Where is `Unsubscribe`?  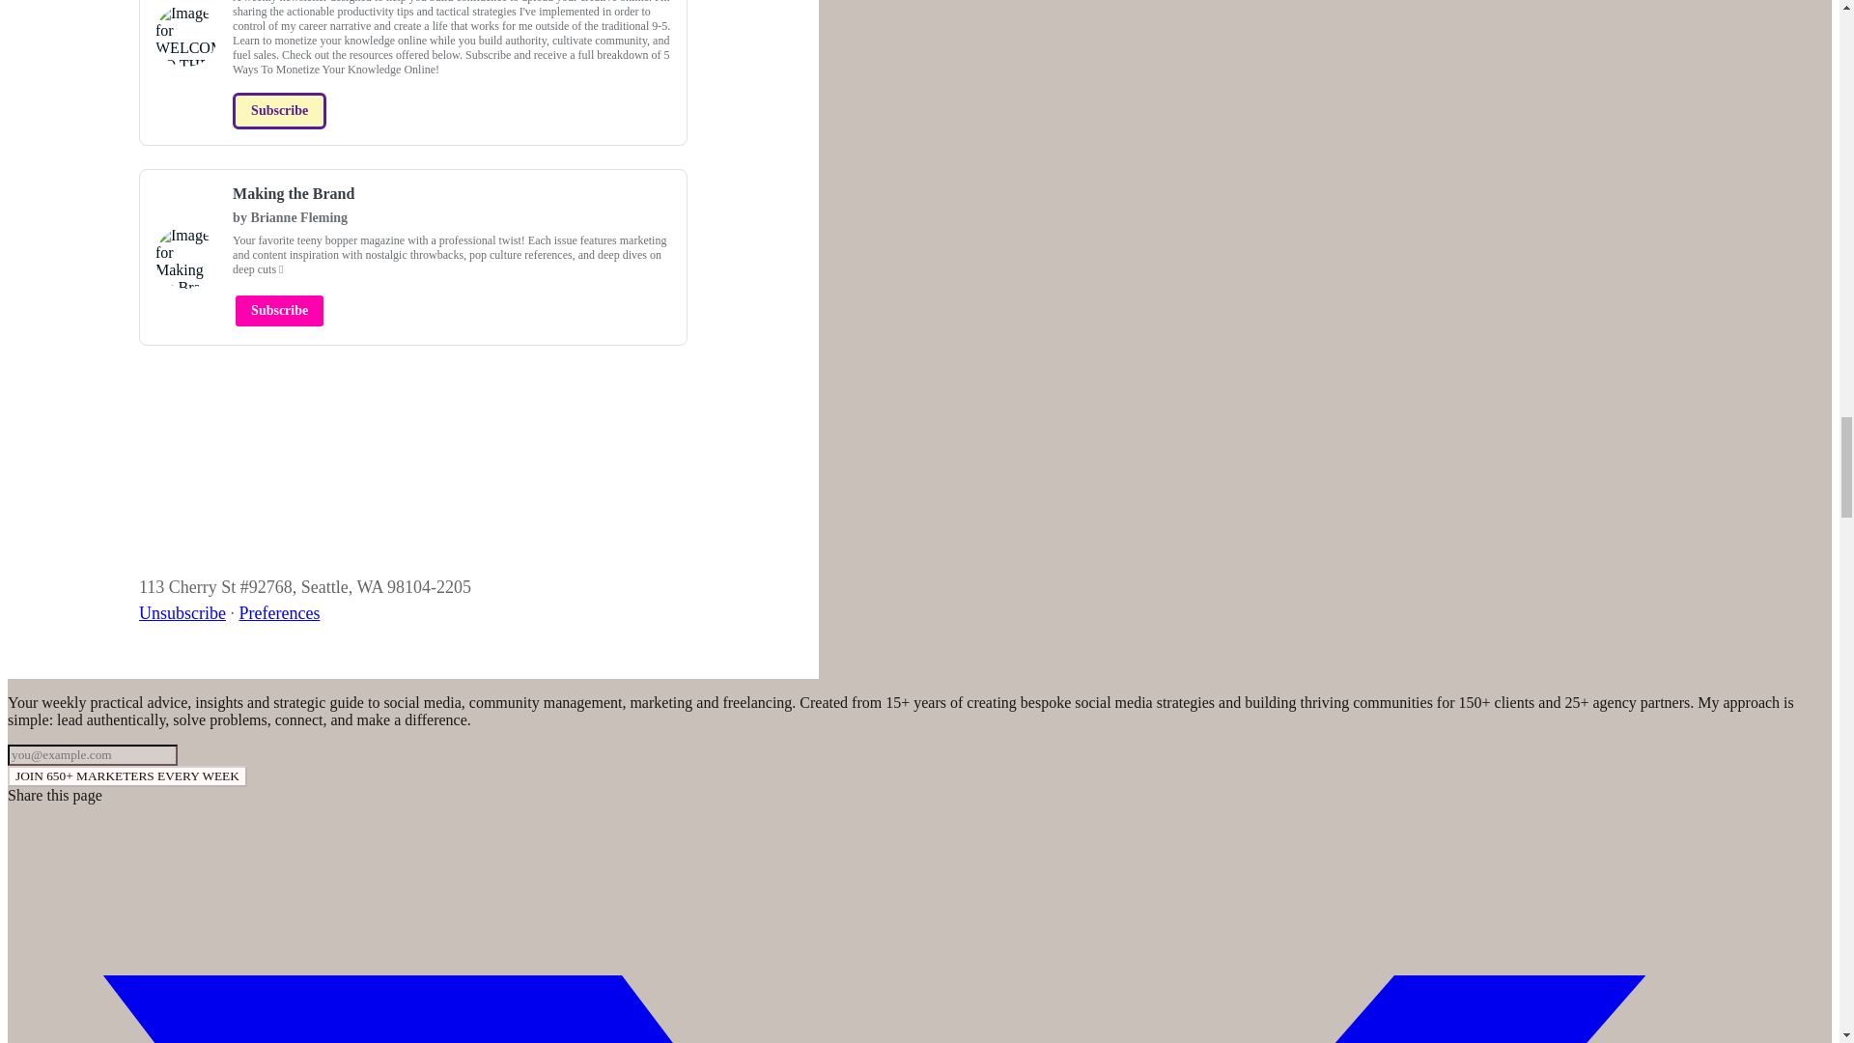
Unsubscribe is located at coordinates (183, 612).